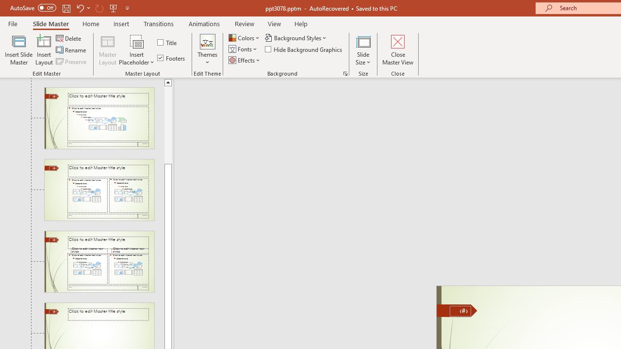 This screenshot has width=621, height=349. I want to click on Fonts, so click(244, 49).